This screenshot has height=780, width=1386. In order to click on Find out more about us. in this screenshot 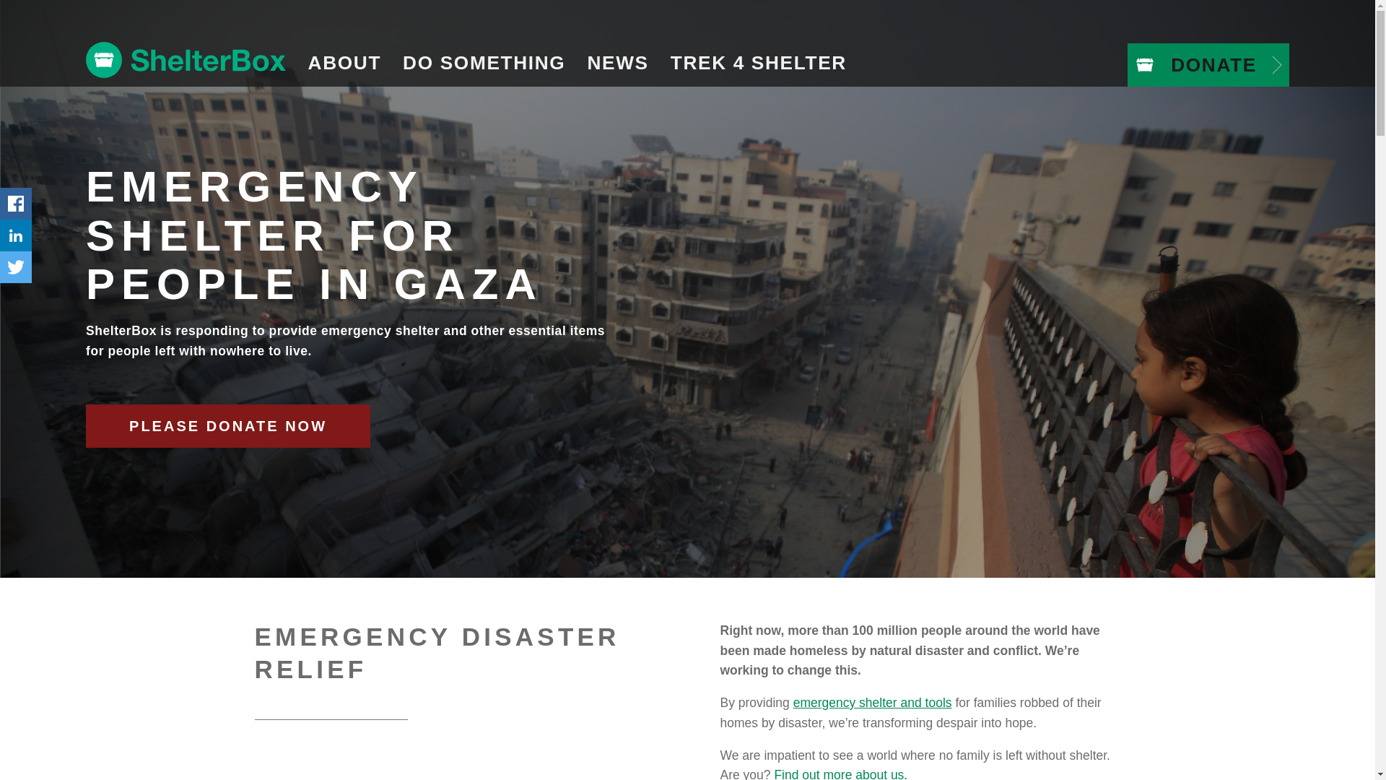, I will do `click(840, 773)`.